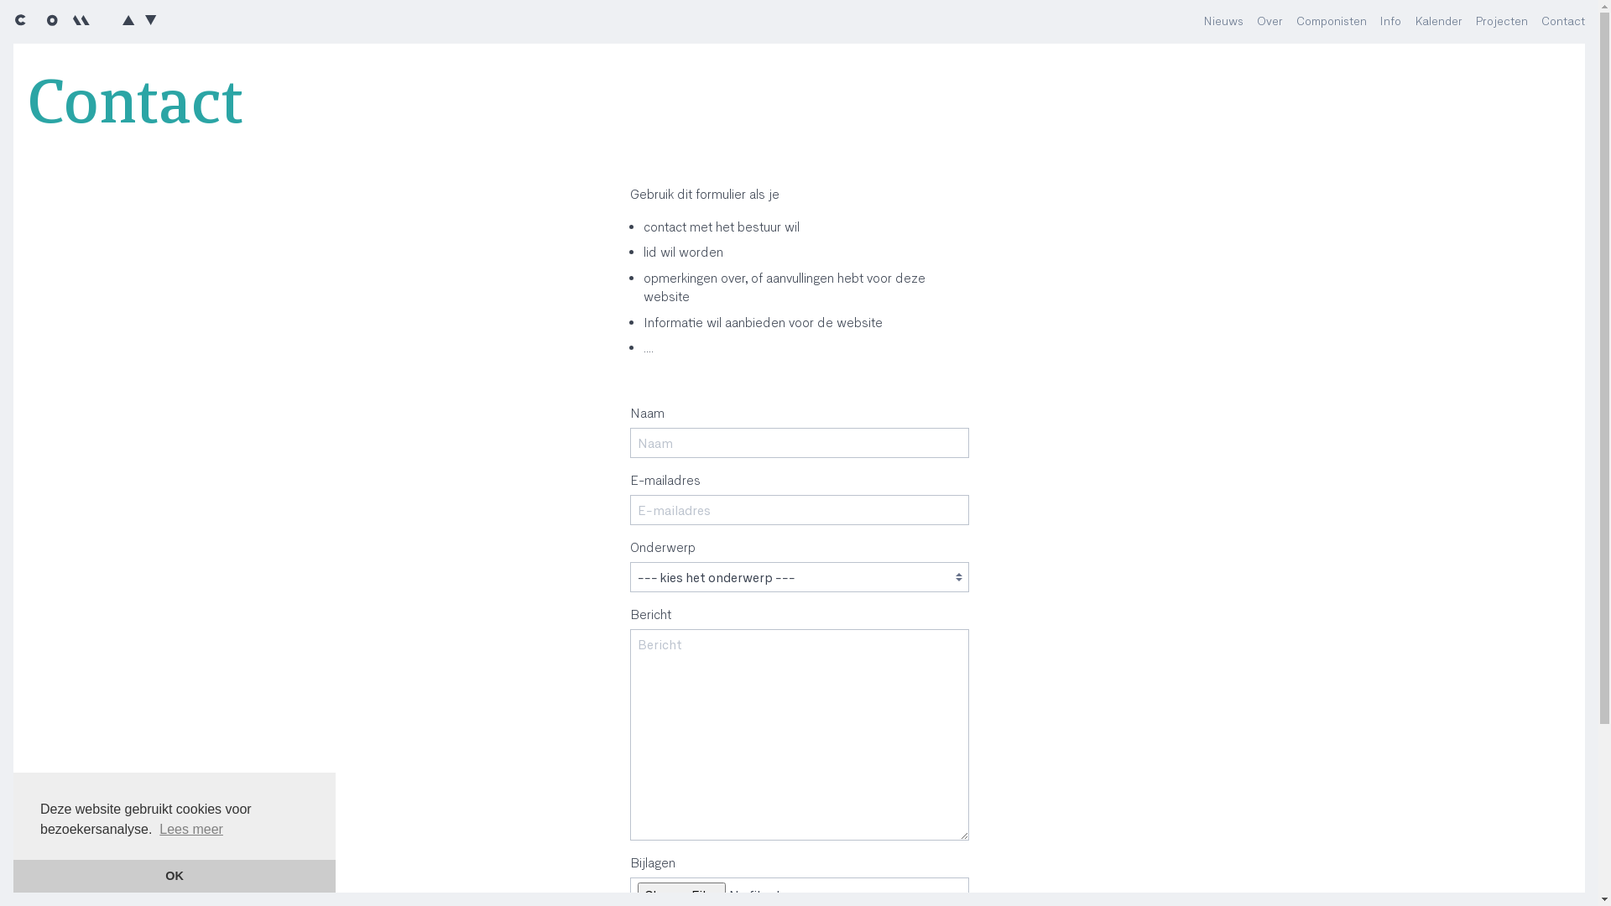 The image size is (1611, 906). What do you see at coordinates (1563, 22) in the screenshot?
I see `Contact` at bounding box center [1563, 22].